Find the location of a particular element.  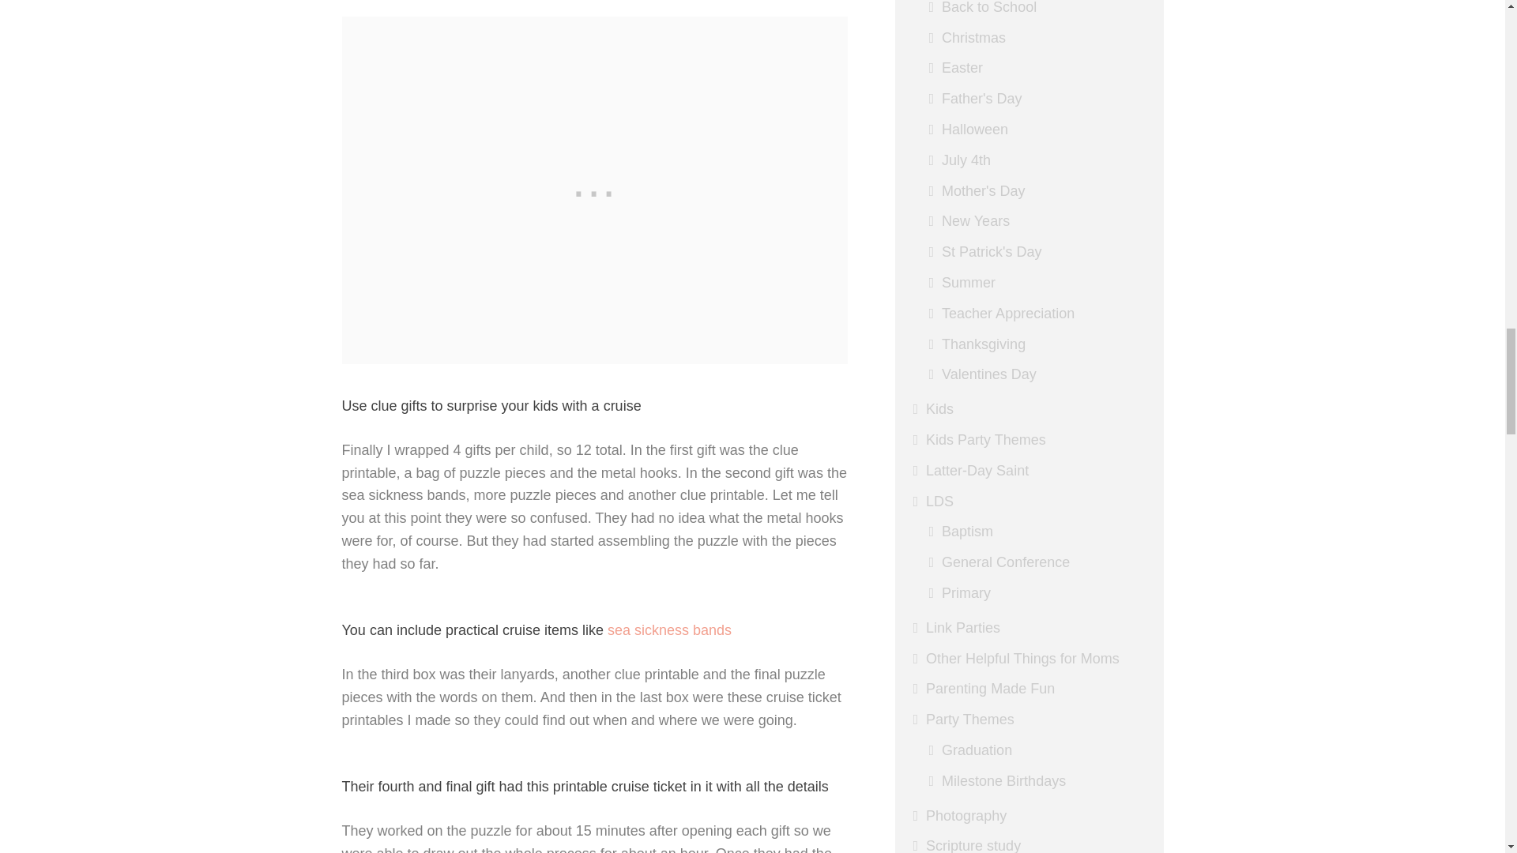

sea sickness bands is located at coordinates (669, 630).